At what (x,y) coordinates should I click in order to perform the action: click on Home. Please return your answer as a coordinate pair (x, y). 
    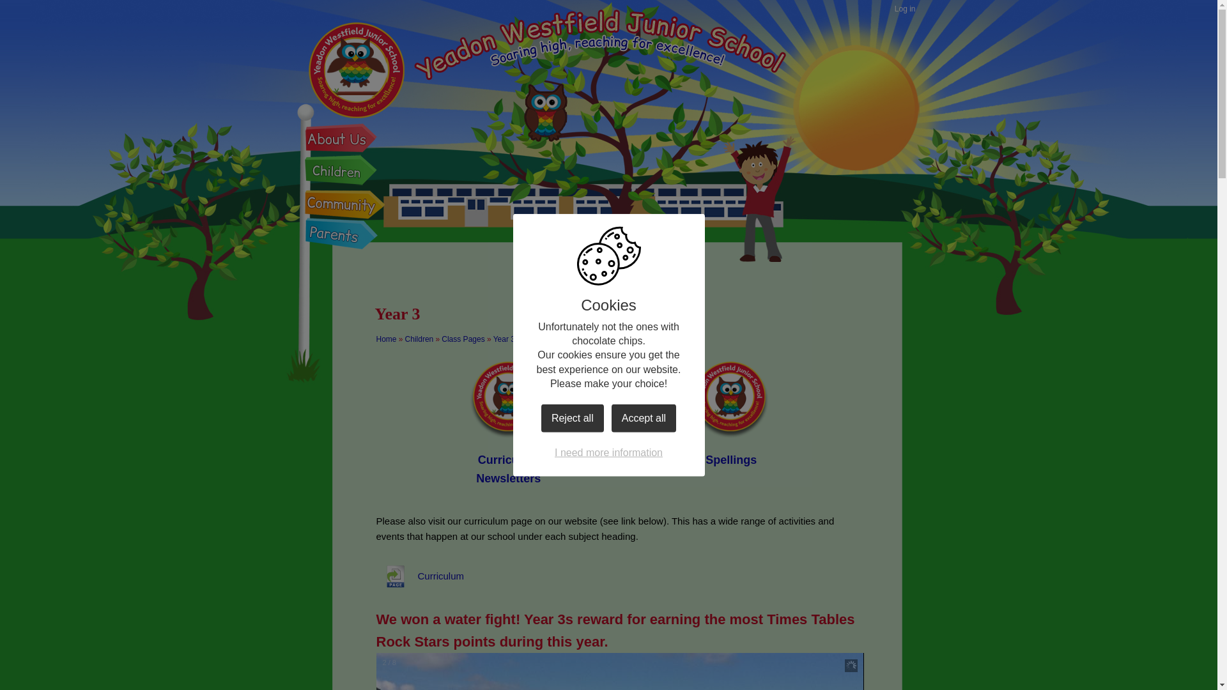
    Looking at the image, I should click on (386, 339).